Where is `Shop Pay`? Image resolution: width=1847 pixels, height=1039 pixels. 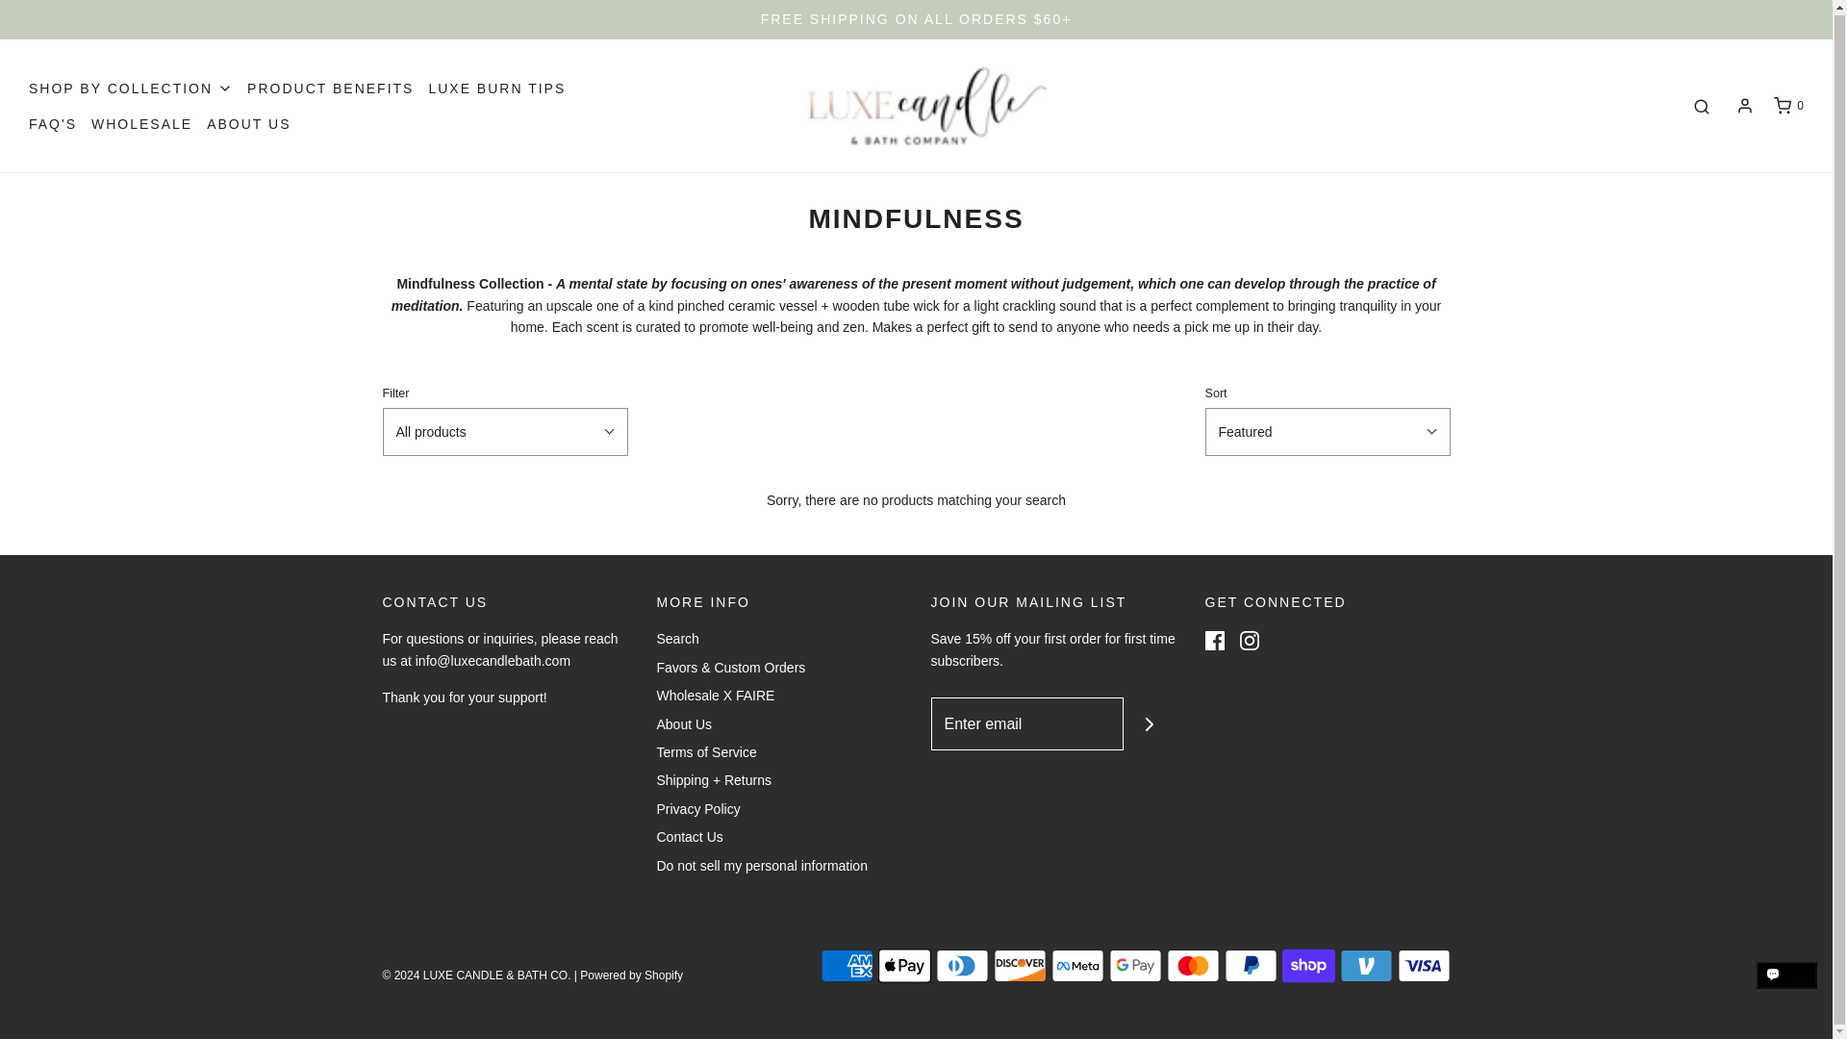 Shop Pay is located at coordinates (1307, 965).